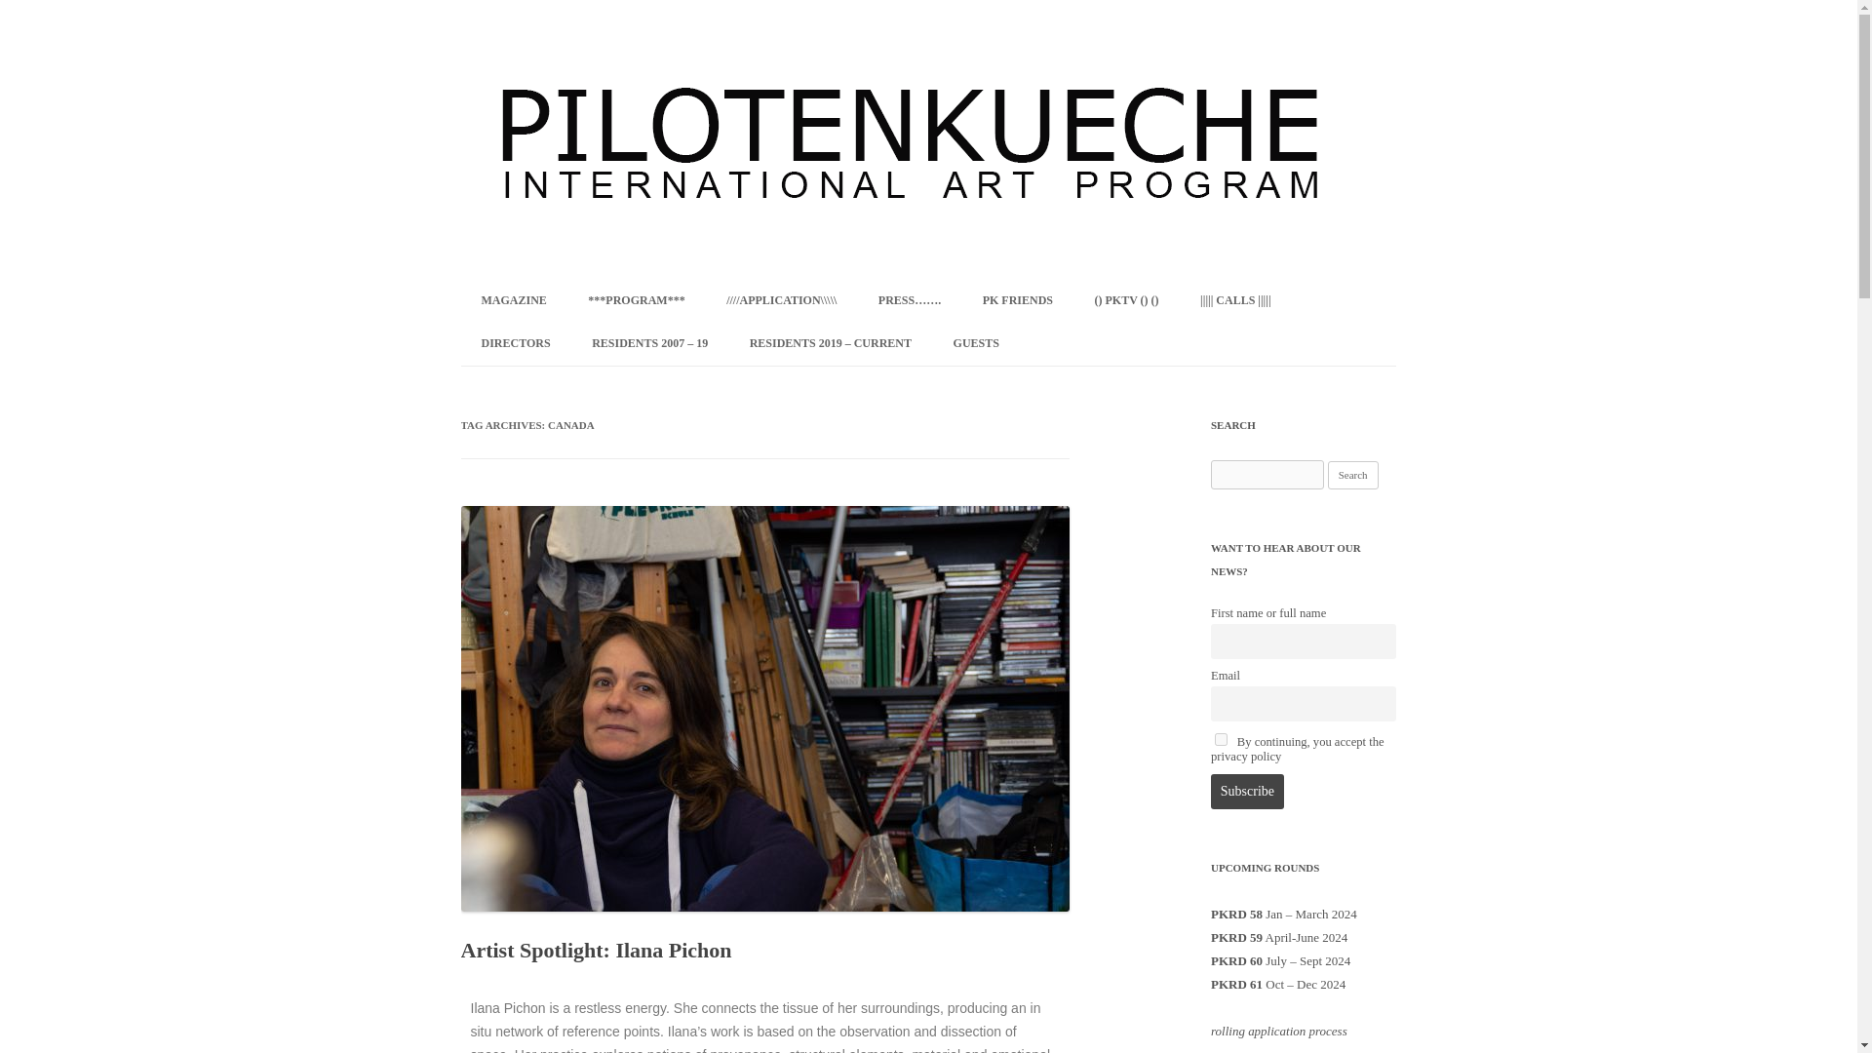  Describe the element at coordinates (513, 300) in the screenshot. I see `MAGAZINE` at that location.